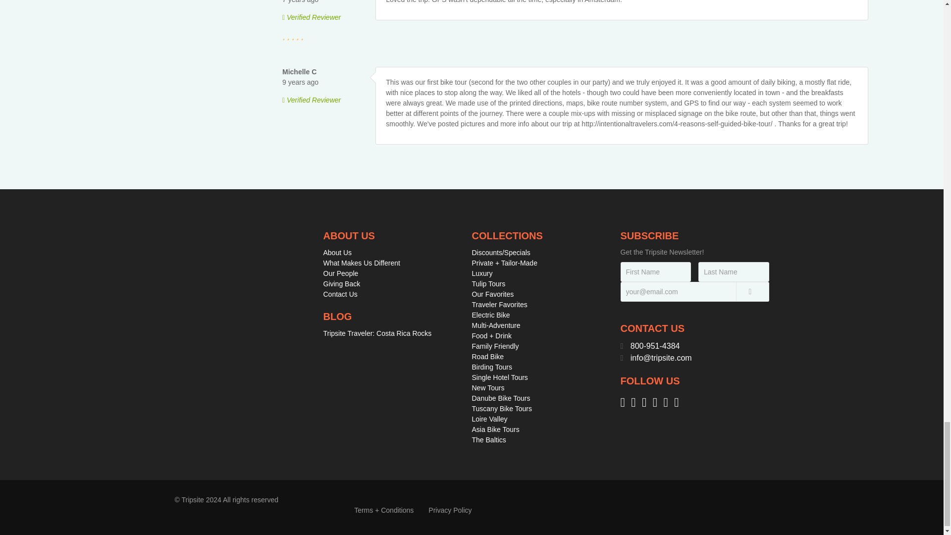  Describe the element at coordinates (655, 272) in the screenshot. I see `First Name` at that location.